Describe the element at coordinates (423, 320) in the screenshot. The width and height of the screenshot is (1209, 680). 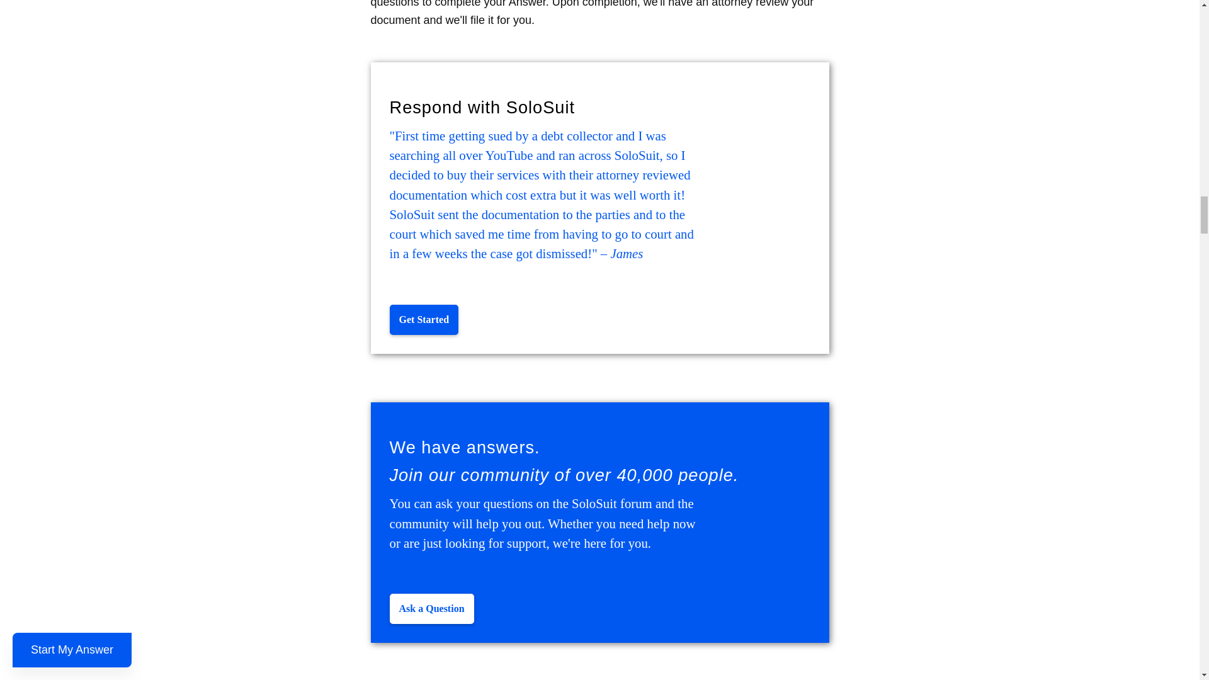
I see `Get Started` at that location.